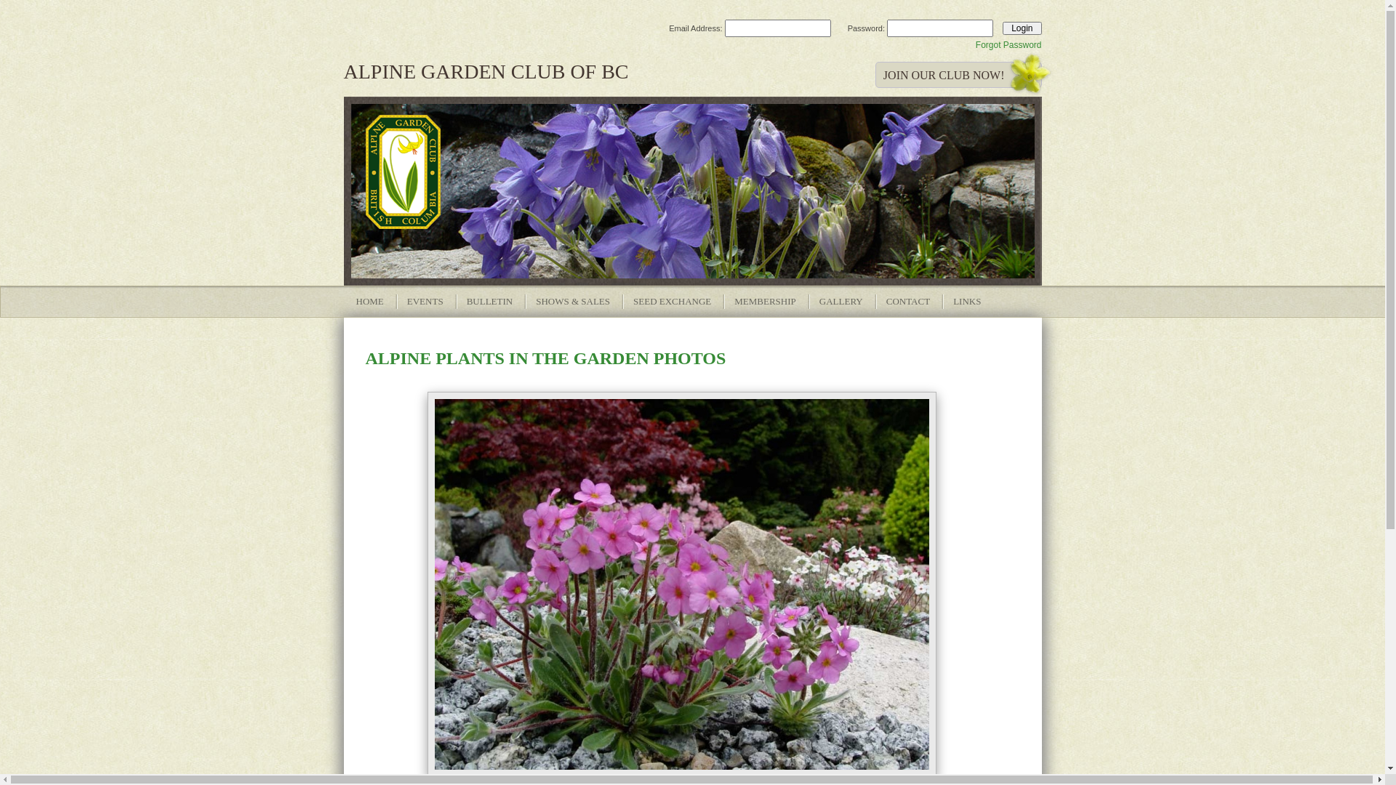 This screenshot has width=1396, height=785. What do you see at coordinates (765, 302) in the screenshot?
I see `MEMBERSHIP` at bounding box center [765, 302].